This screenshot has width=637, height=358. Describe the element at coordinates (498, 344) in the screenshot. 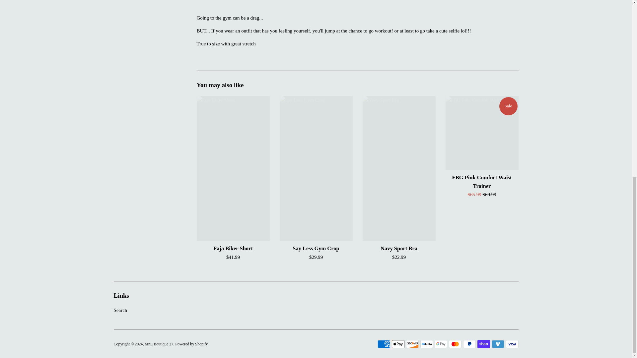

I see `Venmo` at that location.